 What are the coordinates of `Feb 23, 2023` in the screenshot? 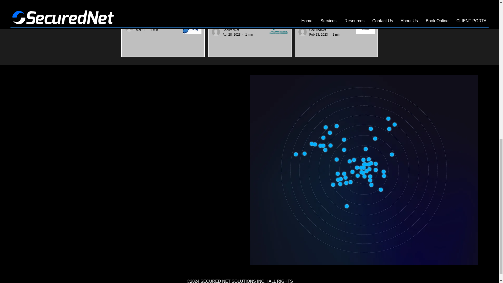 It's located at (319, 35).